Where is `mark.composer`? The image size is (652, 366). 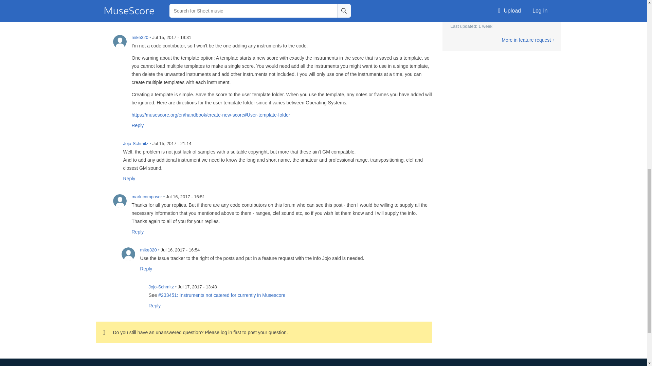
mark.composer is located at coordinates (120, 201).